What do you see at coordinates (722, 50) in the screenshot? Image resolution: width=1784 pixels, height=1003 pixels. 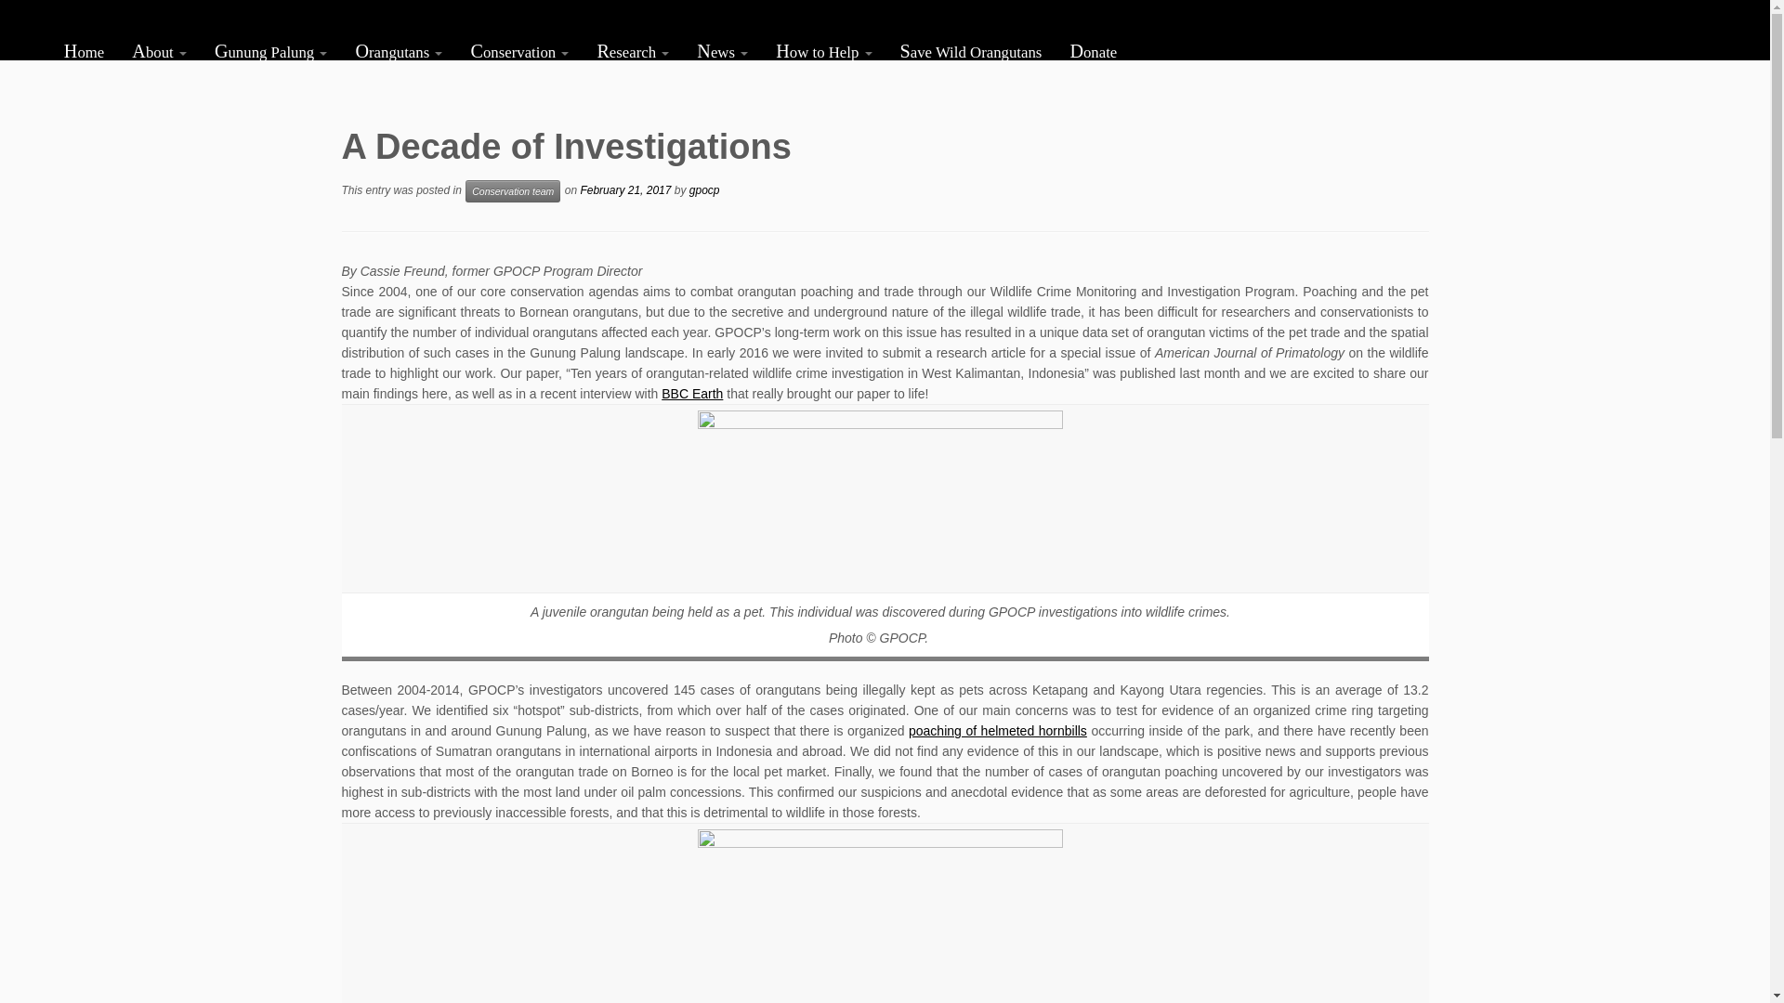 I see `News` at bounding box center [722, 50].